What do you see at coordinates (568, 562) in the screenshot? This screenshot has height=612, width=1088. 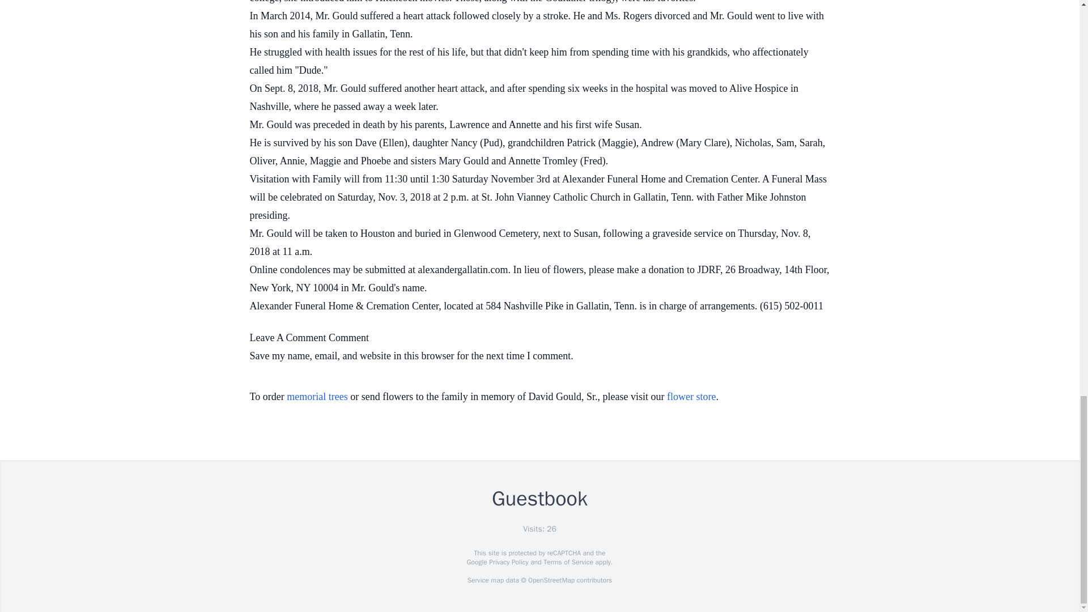 I see `Terms of Service` at bounding box center [568, 562].